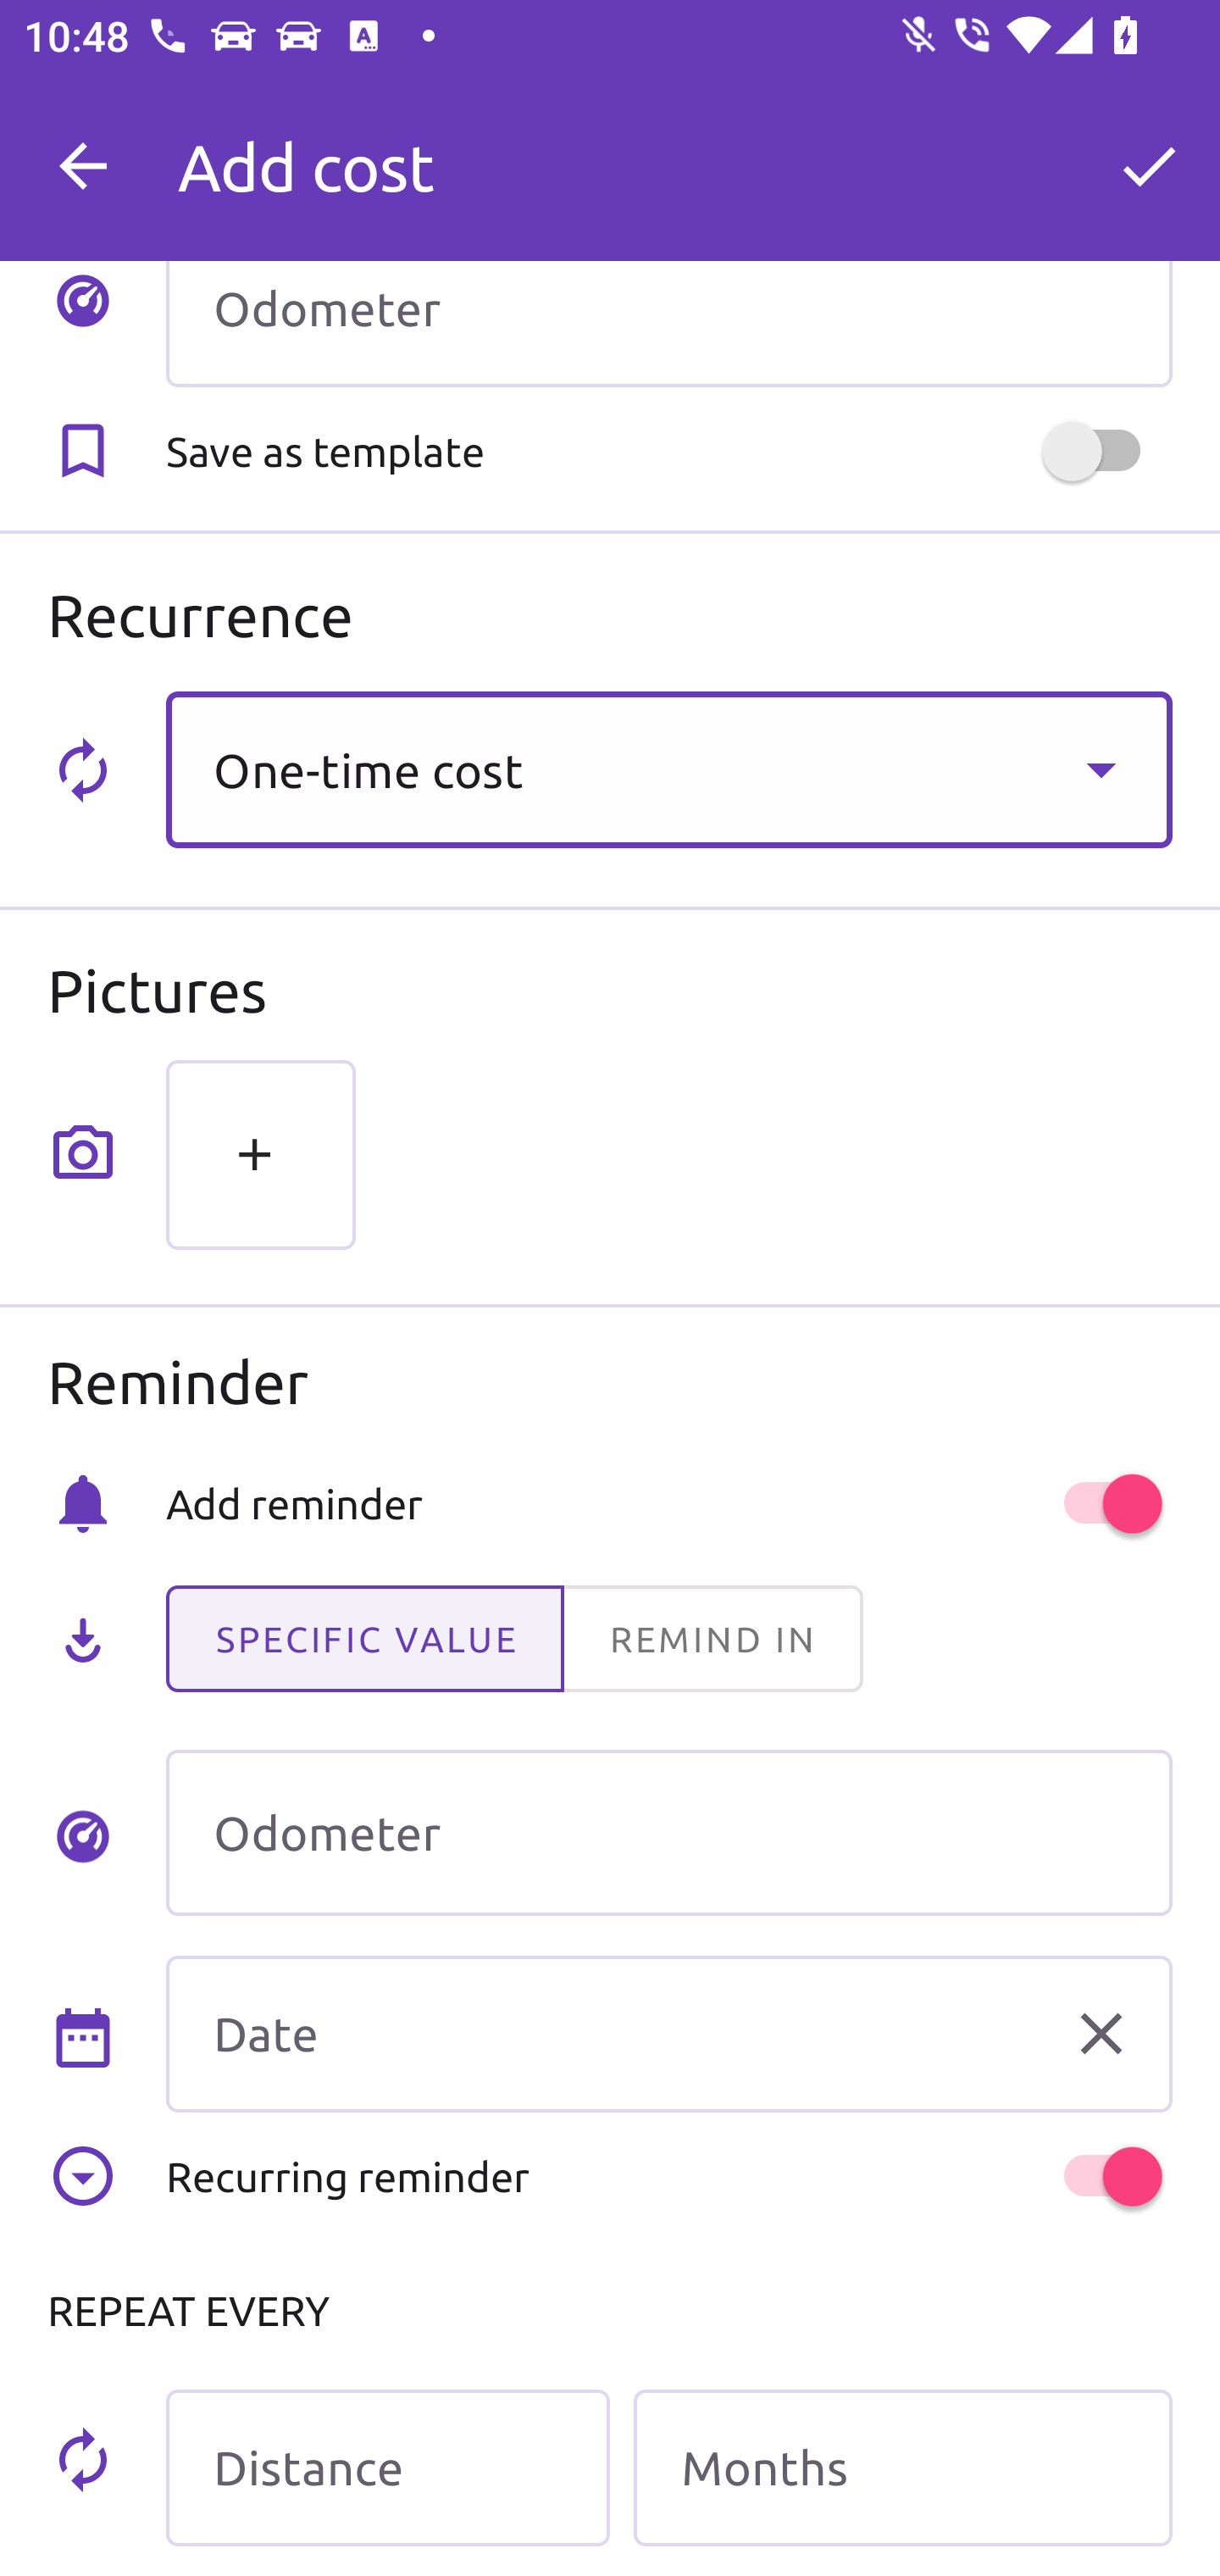 Image resolution: width=1220 pixels, height=2576 pixels. Describe the element at coordinates (668, 2034) in the screenshot. I see `Date` at that location.